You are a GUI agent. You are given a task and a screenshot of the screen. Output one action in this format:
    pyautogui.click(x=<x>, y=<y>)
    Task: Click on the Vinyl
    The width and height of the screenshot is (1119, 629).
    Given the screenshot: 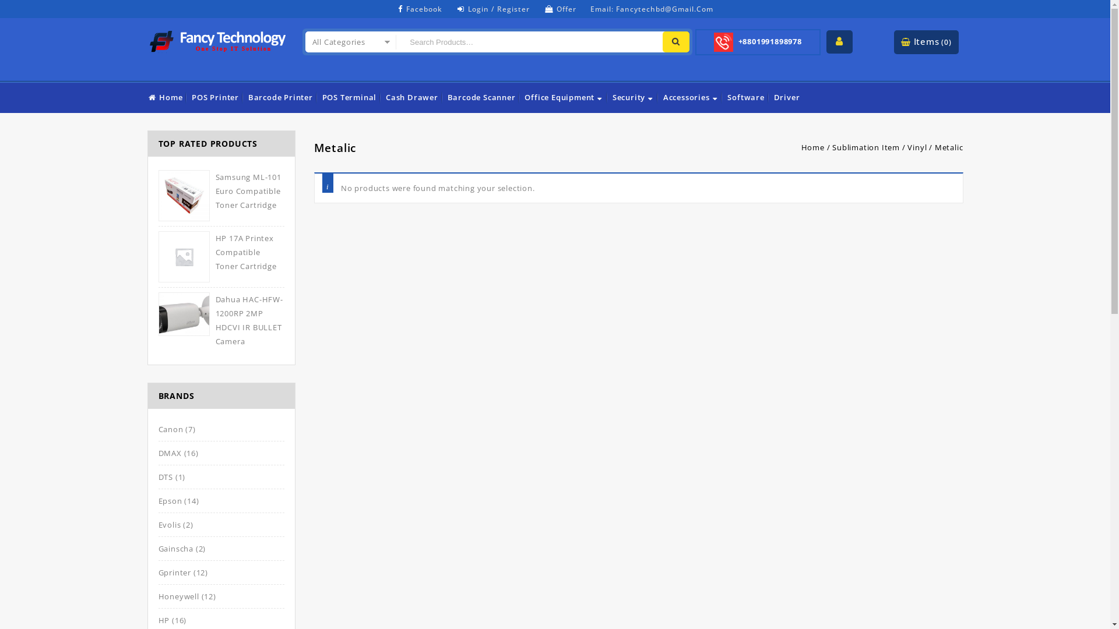 What is the action you would take?
    pyautogui.click(x=917, y=147)
    